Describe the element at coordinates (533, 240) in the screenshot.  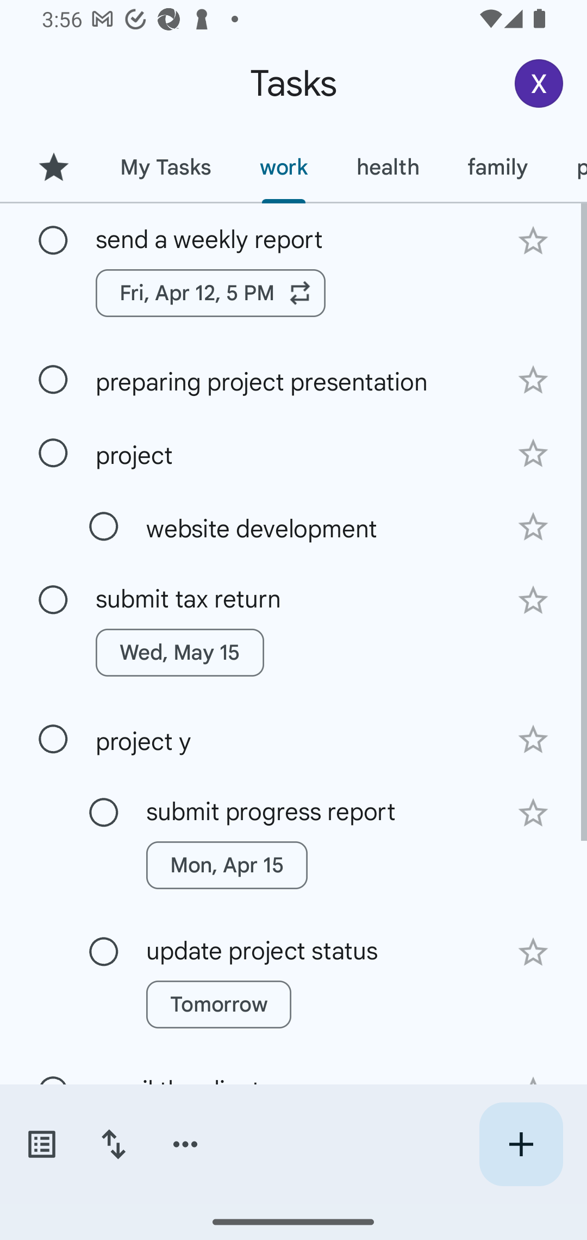
I see `Add star` at that location.